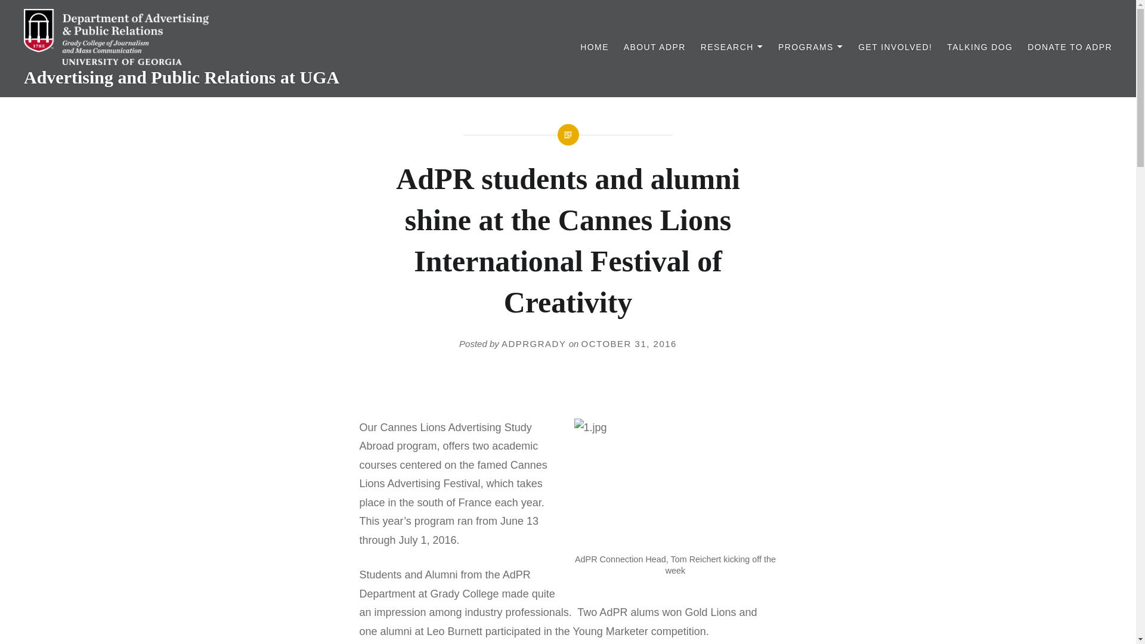  What do you see at coordinates (810, 47) in the screenshot?
I see `PROGRAMS` at bounding box center [810, 47].